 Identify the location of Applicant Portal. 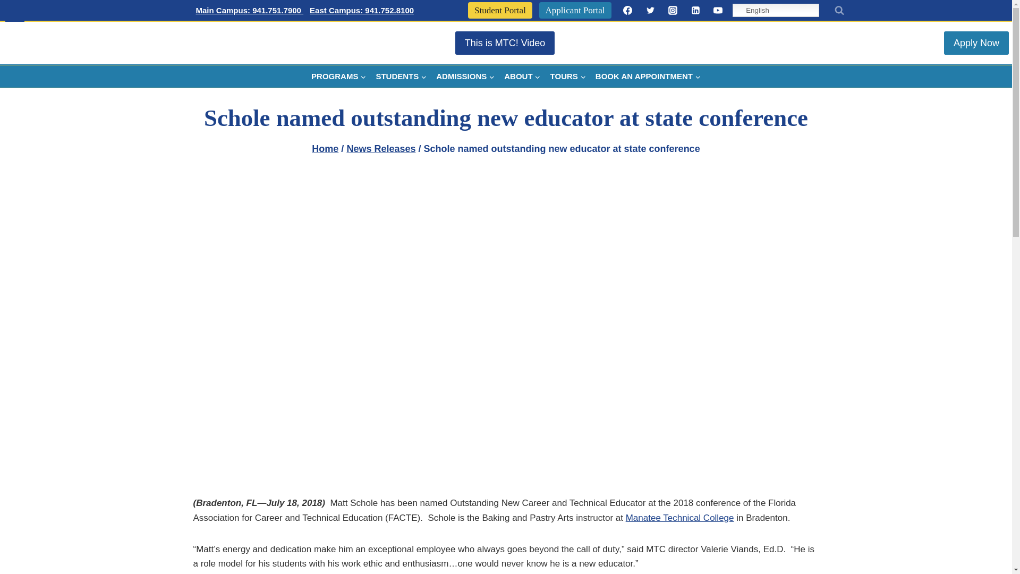
(575, 10).